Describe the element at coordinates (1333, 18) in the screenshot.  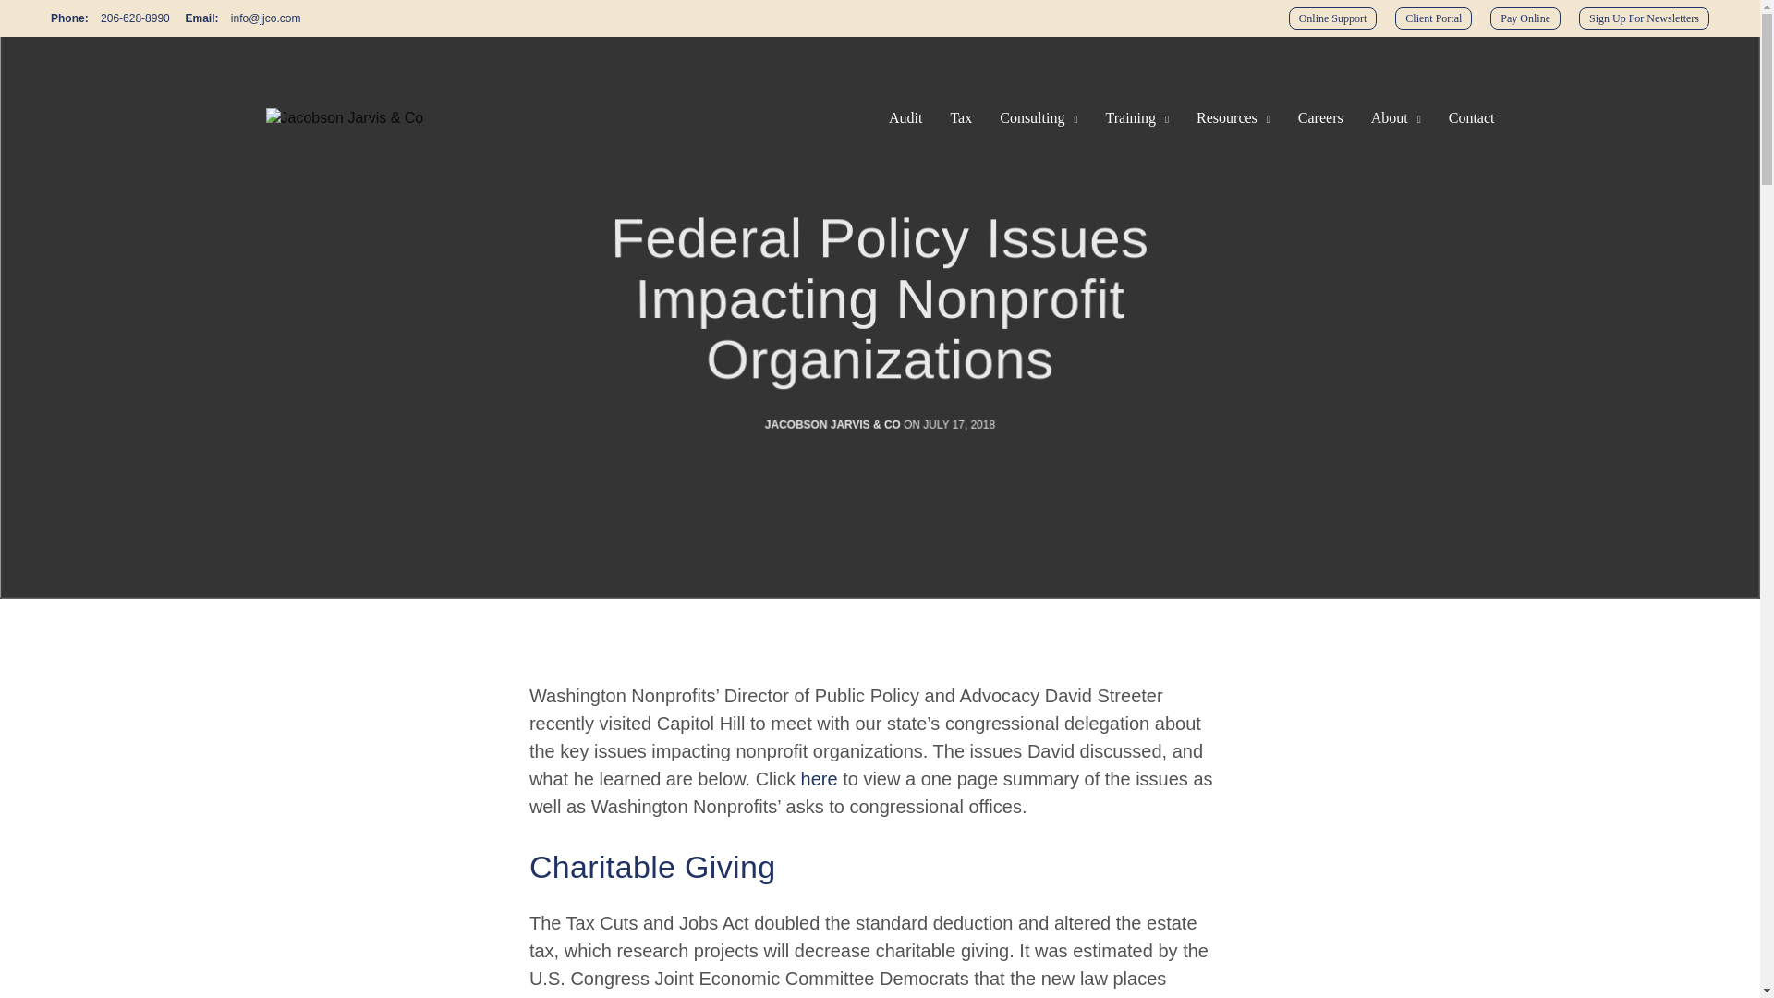
I see `Online Support` at that location.